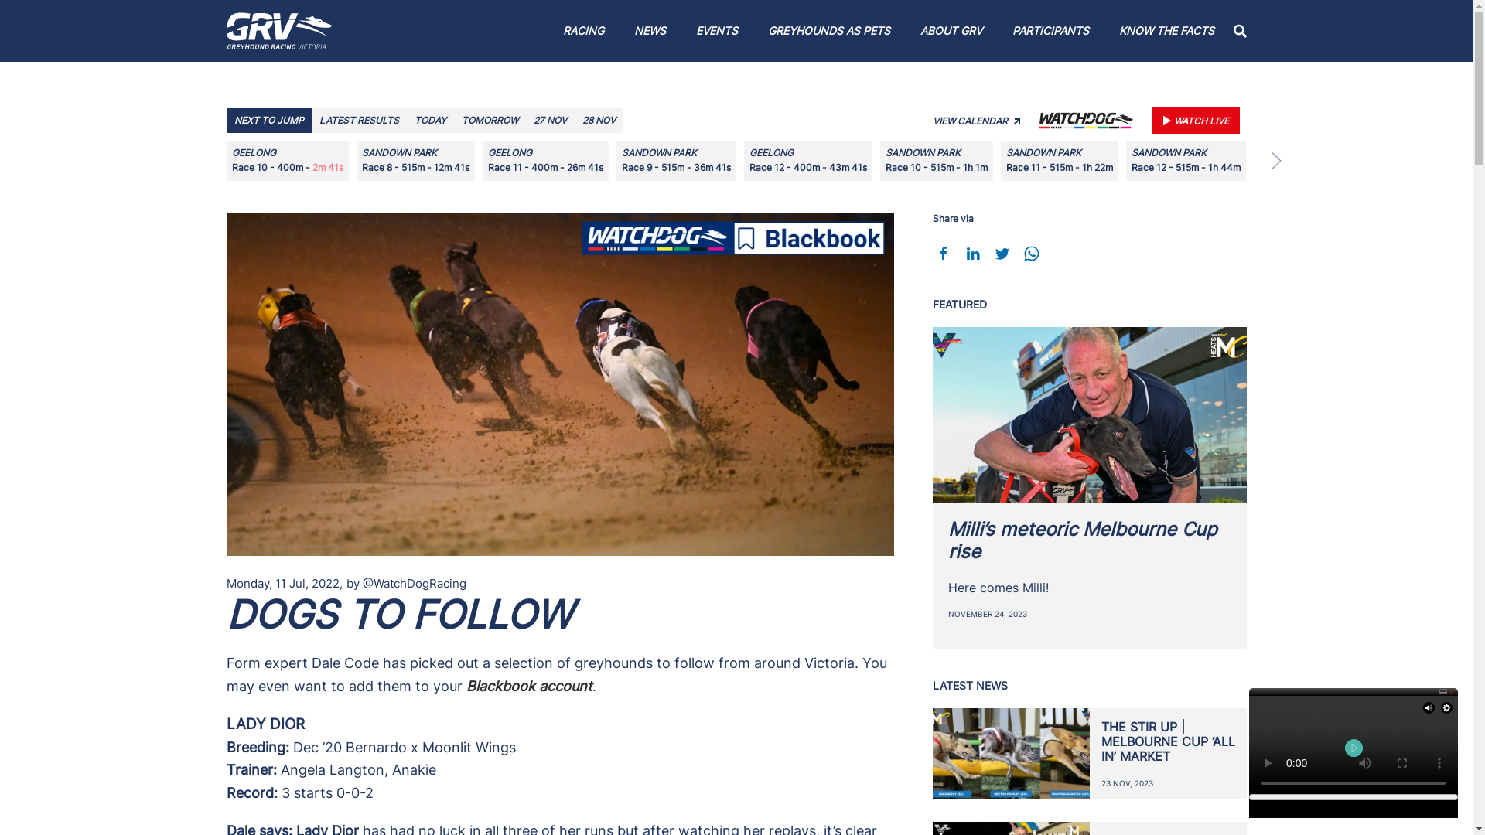 This screenshot has width=1485, height=835. What do you see at coordinates (268, 121) in the screenshot?
I see `NEXT TO JUMP` at bounding box center [268, 121].